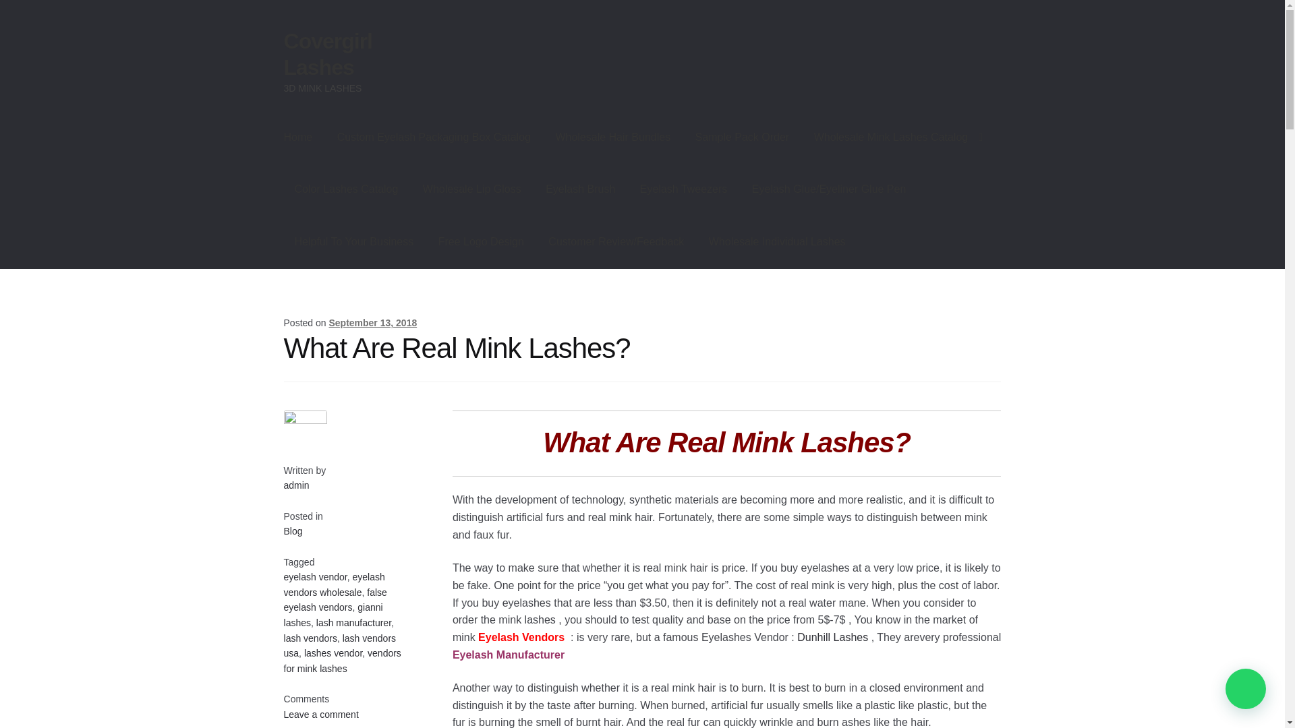 The image size is (1295, 728). Describe the element at coordinates (346, 189) in the screenshot. I see `Color Lashes Catalog` at that location.